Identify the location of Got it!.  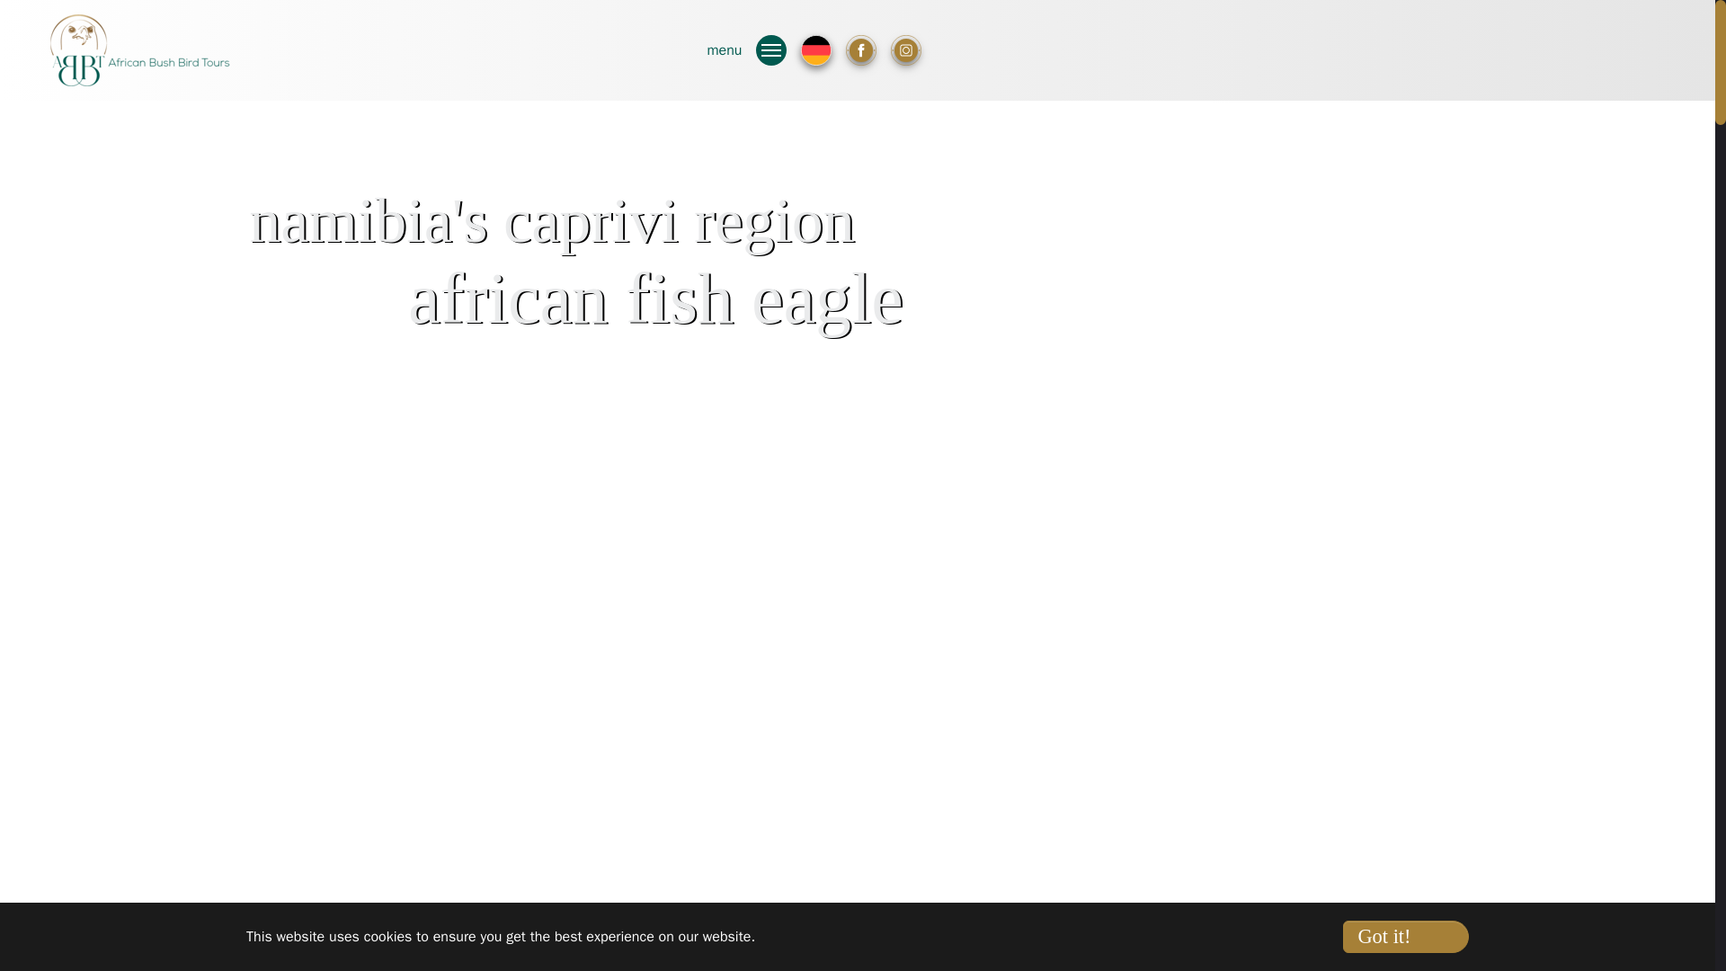
(1405, 936).